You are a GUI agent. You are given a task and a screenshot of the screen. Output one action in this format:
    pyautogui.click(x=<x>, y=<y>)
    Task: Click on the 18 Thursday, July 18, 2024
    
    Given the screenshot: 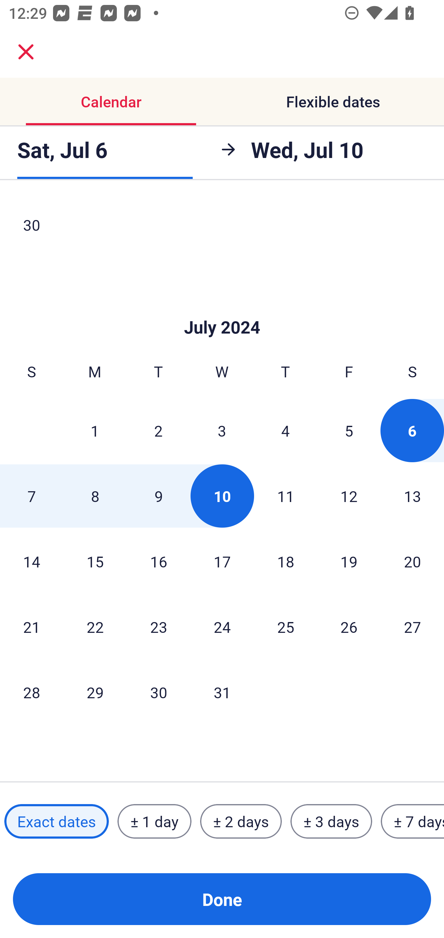 What is the action you would take?
    pyautogui.click(x=286, y=561)
    